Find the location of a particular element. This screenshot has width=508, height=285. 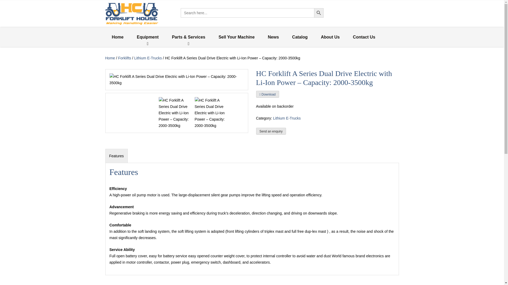

Lithium E-Trucks is located at coordinates (148, 58).